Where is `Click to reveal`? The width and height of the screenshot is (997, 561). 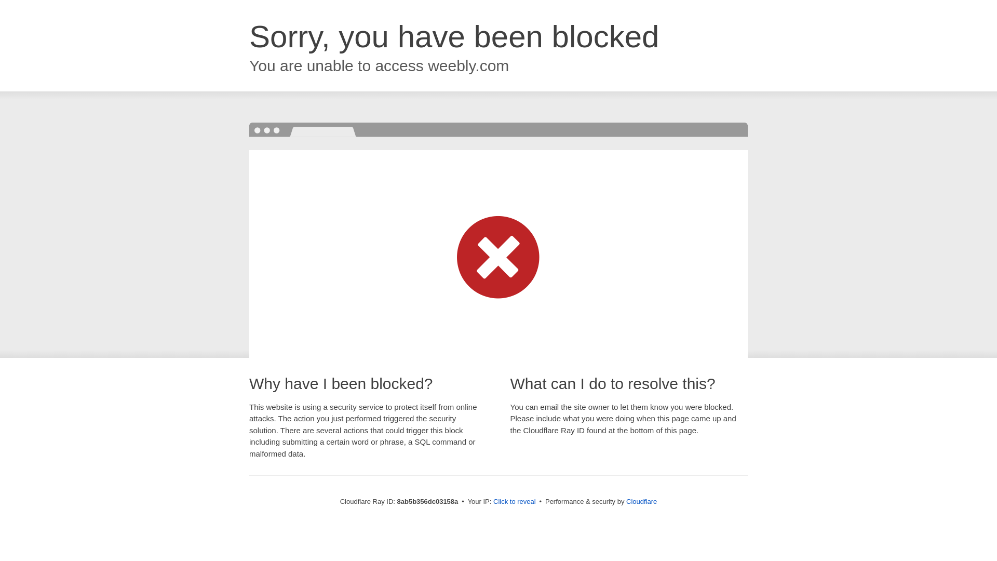 Click to reveal is located at coordinates (515, 502).